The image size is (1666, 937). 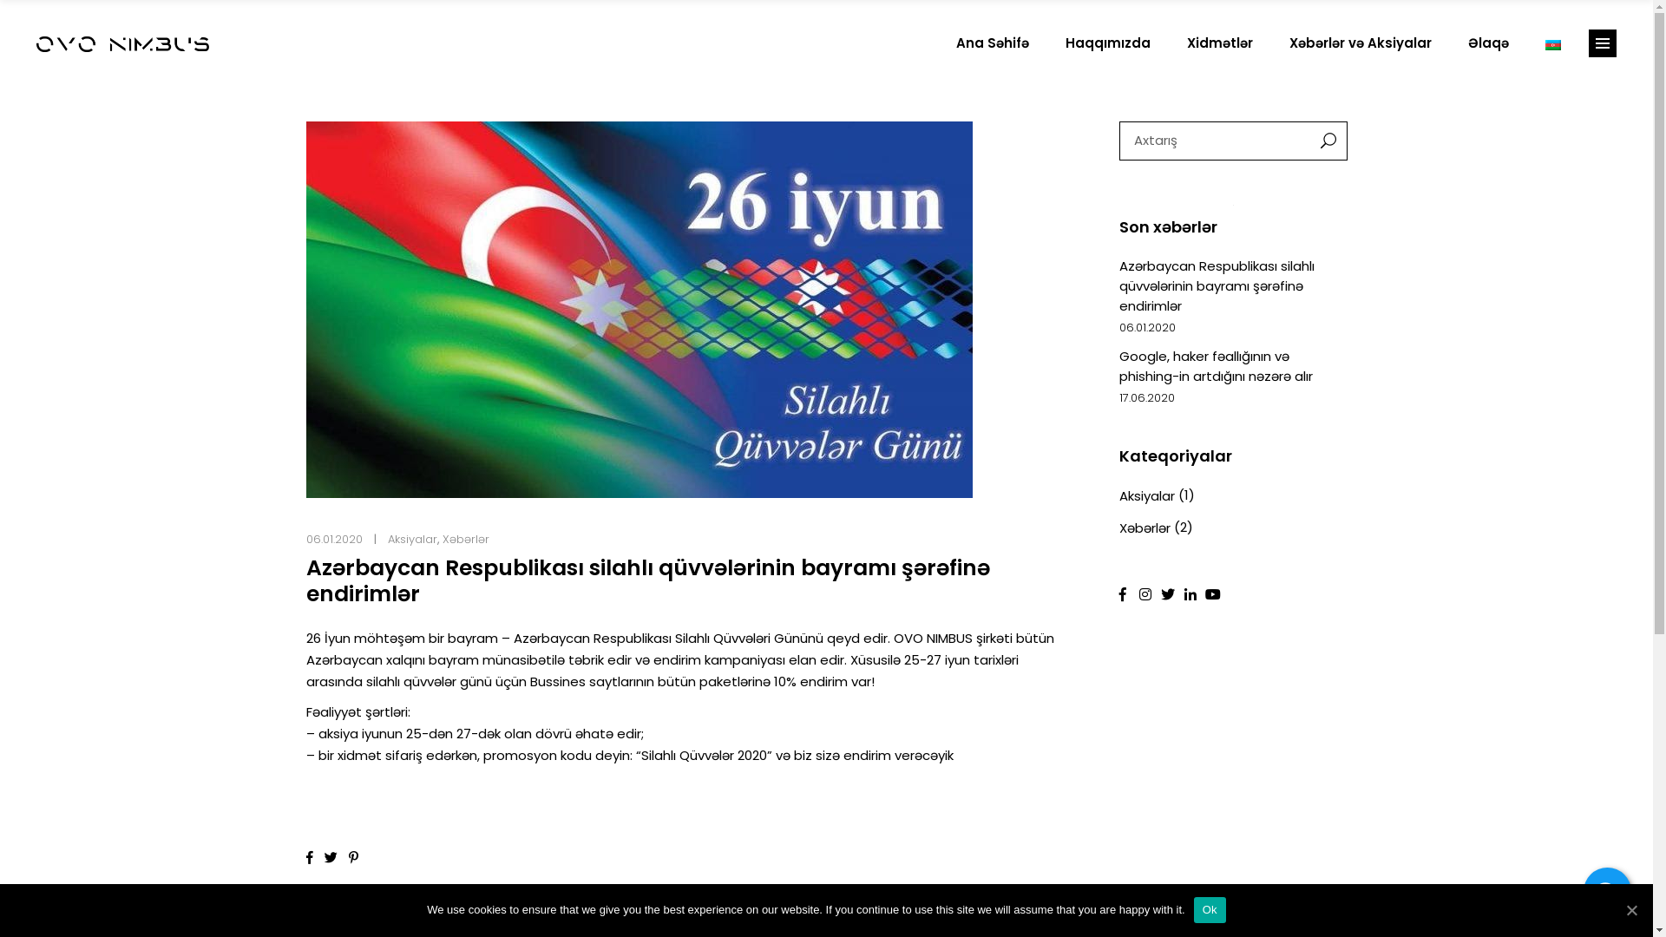 What do you see at coordinates (333, 540) in the screenshot?
I see `06.01.2020` at bounding box center [333, 540].